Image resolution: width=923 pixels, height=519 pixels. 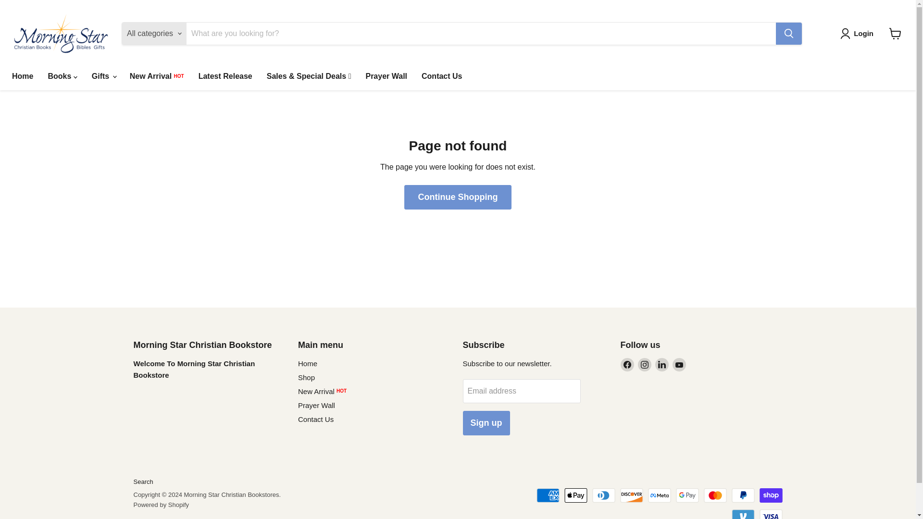 What do you see at coordinates (548, 495) in the screenshot?
I see `American Express` at bounding box center [548, 495].